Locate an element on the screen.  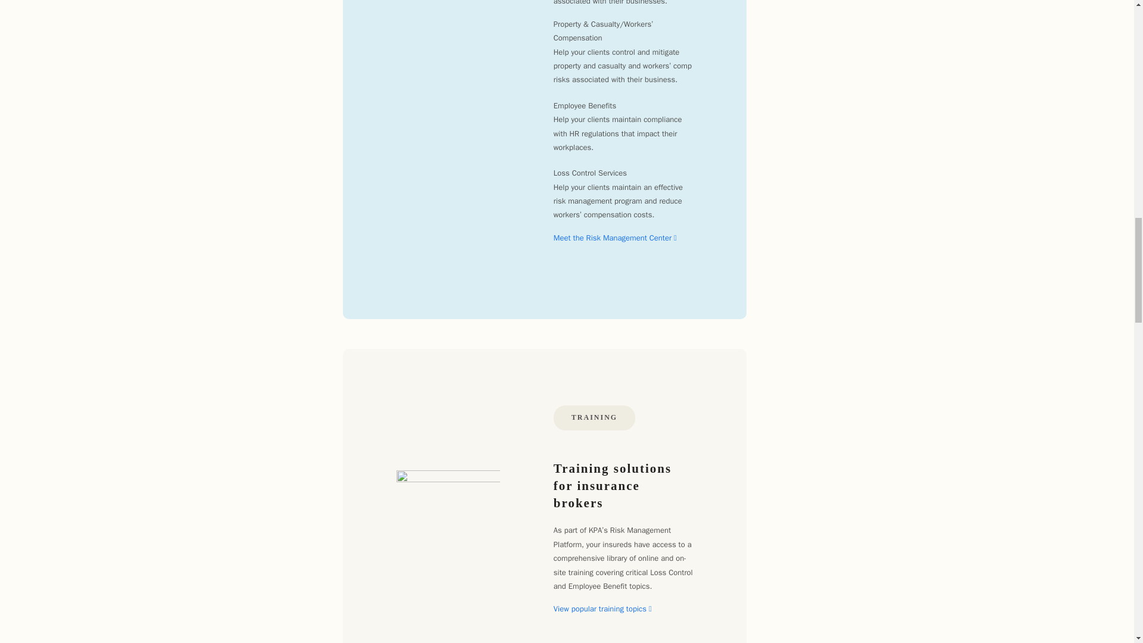
co - industry insurance rmc software is located at coordinates (448, 25).